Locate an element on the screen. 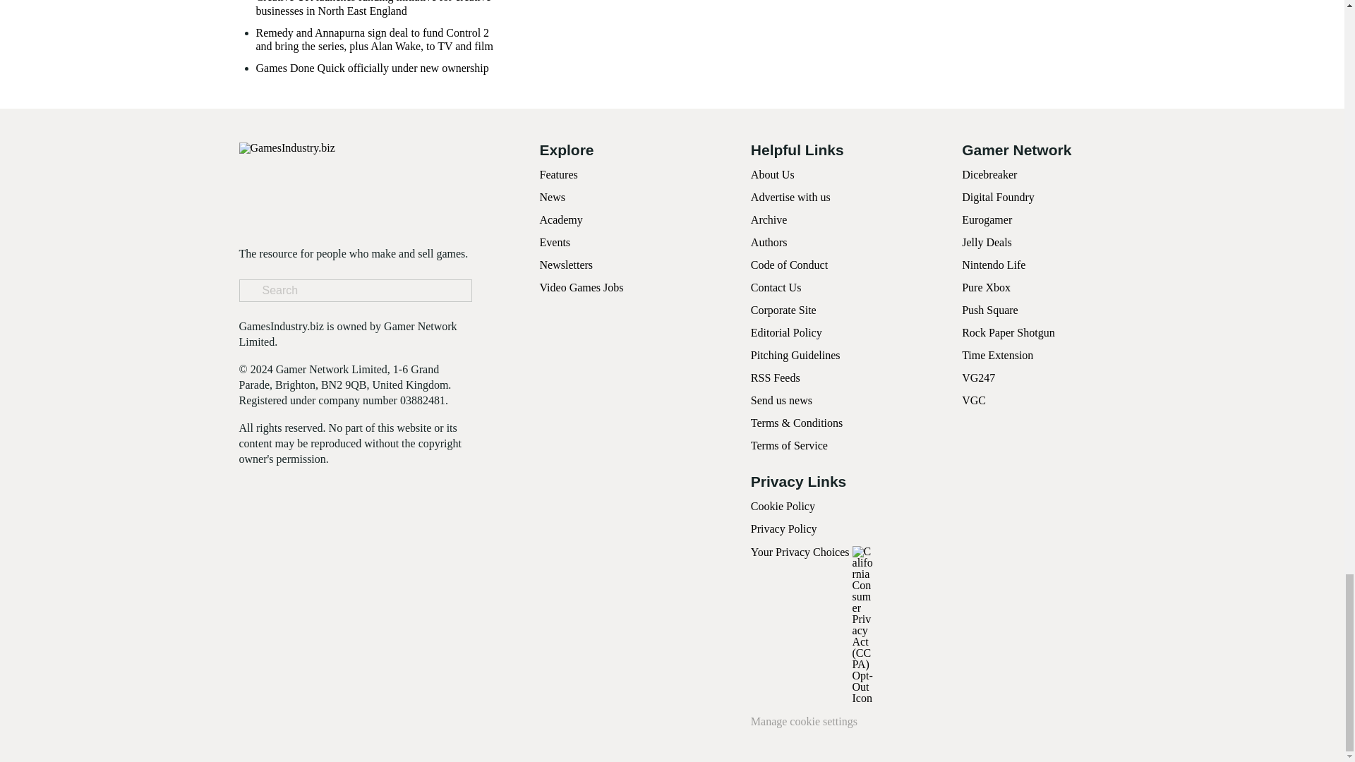  Video Games Jobs is located at coordinates (582, 286).